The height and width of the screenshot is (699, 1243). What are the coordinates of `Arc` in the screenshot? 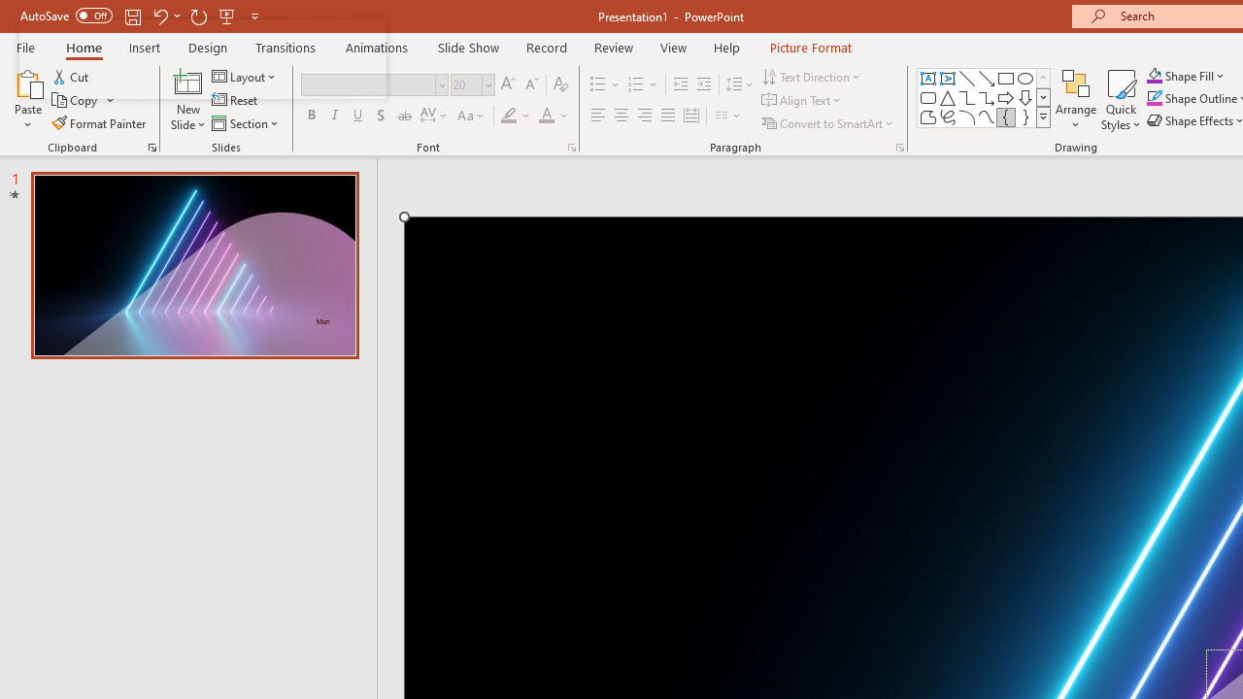 It's located at (967, 116).